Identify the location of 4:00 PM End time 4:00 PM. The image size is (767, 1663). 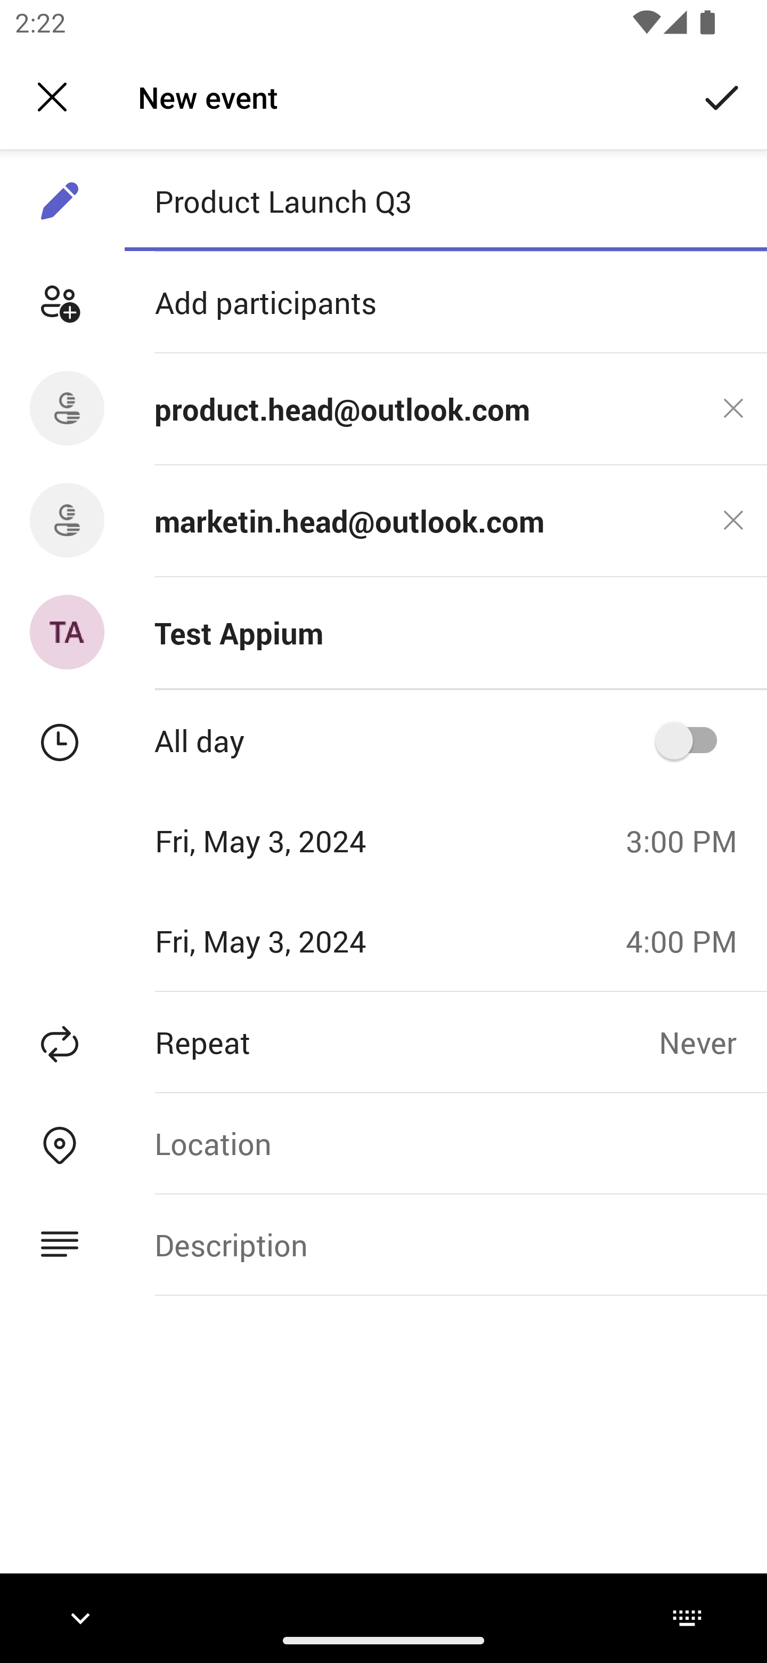
(689, 941).